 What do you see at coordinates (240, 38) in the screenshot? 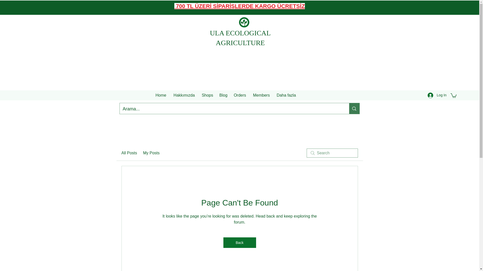
I see `ULA ECOLOGICAL AGRICULTURE` at bounding box center [240, 38].